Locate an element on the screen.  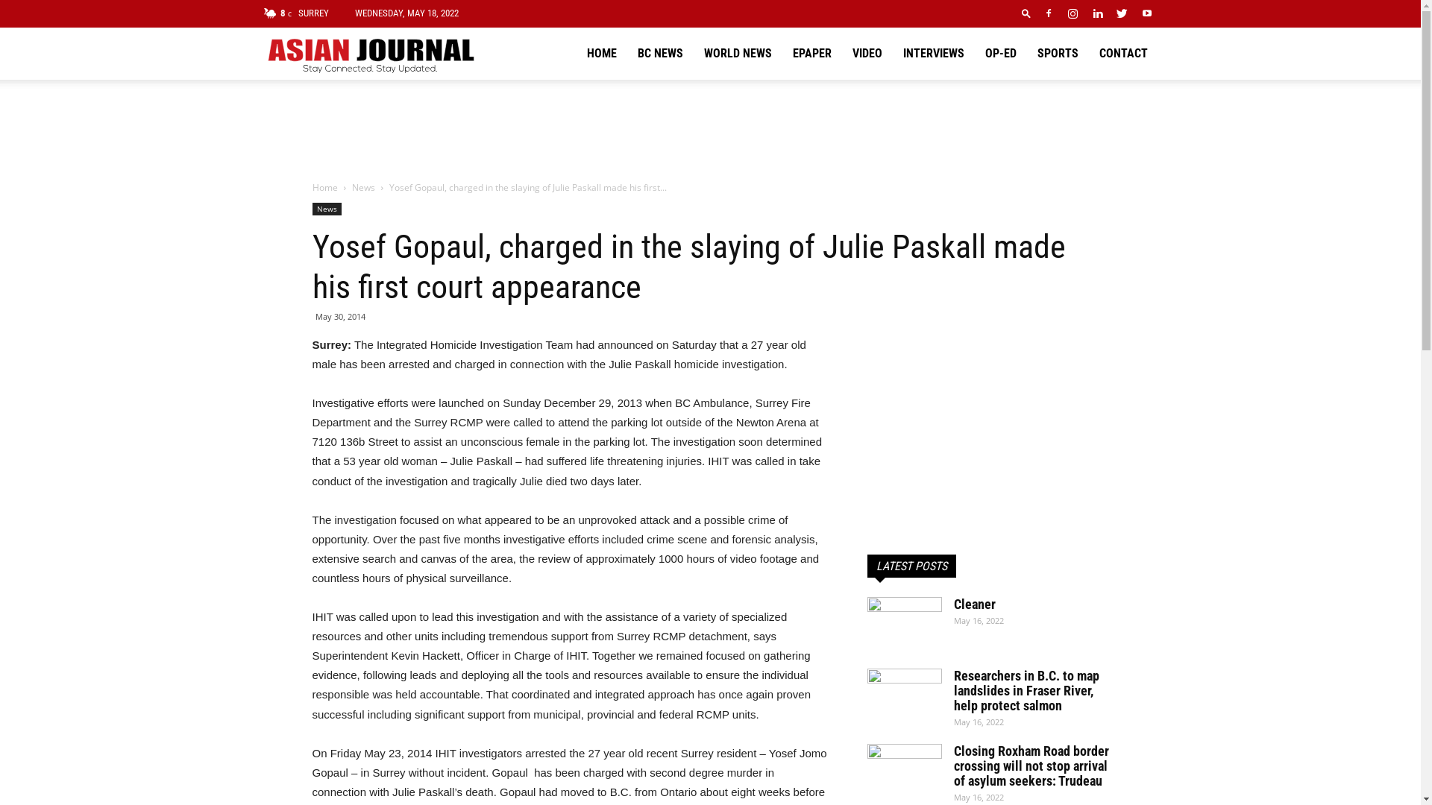
Twitter is located at coordinates (1122, 13).